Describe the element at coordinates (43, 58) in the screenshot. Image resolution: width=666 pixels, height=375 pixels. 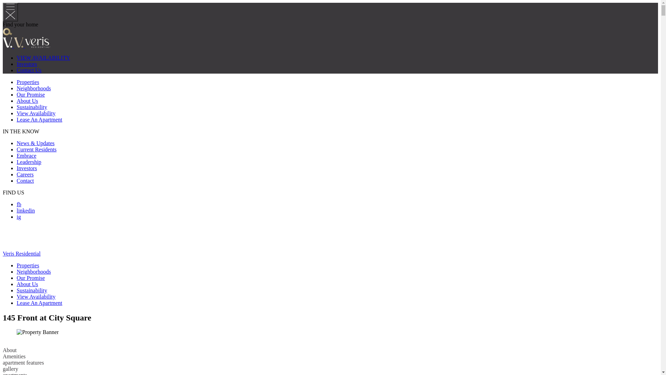
I see `VIEW AVAILABILITY` at that location.